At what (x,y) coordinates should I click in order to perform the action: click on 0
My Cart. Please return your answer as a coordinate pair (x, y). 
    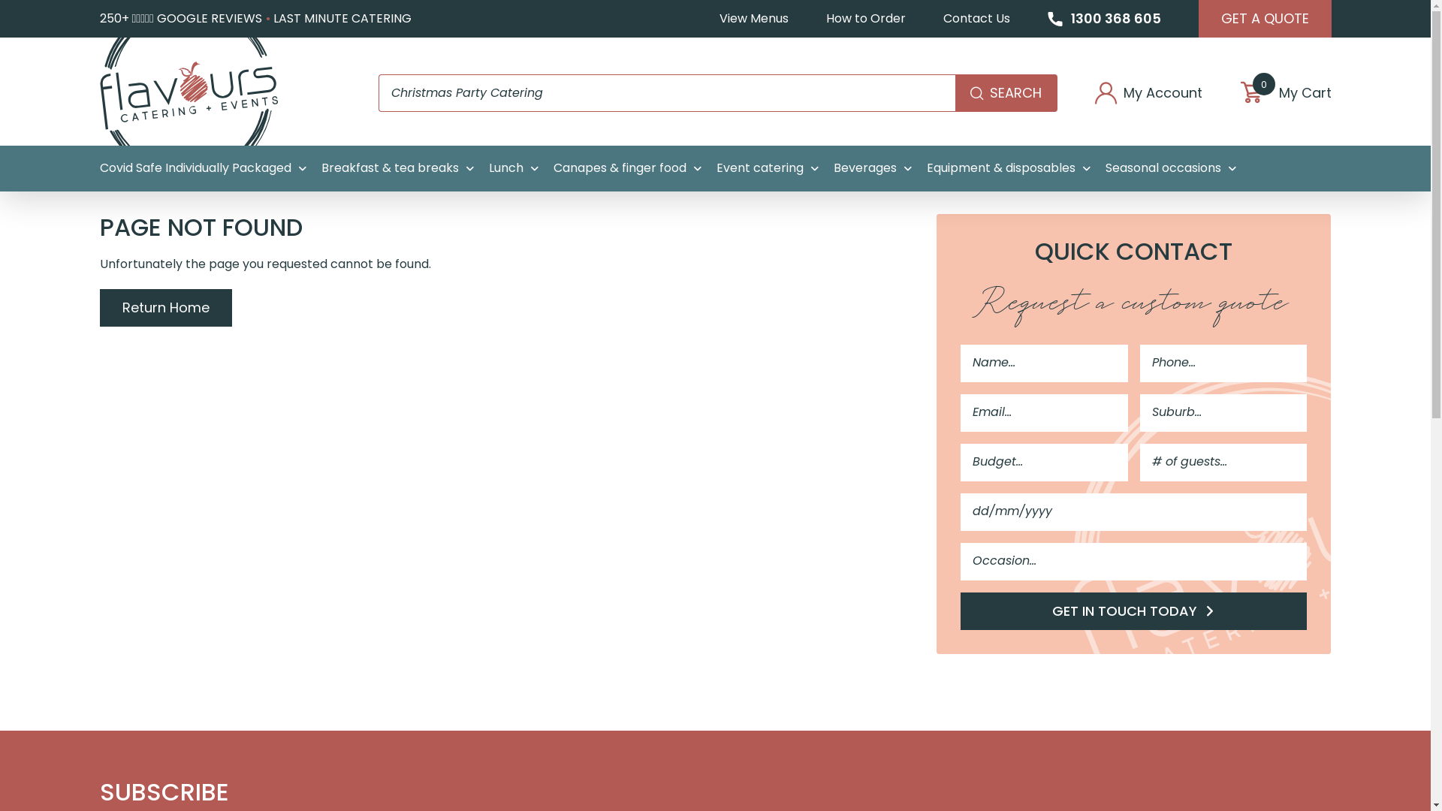
    Looking at the image, I should click on (1285, 93).